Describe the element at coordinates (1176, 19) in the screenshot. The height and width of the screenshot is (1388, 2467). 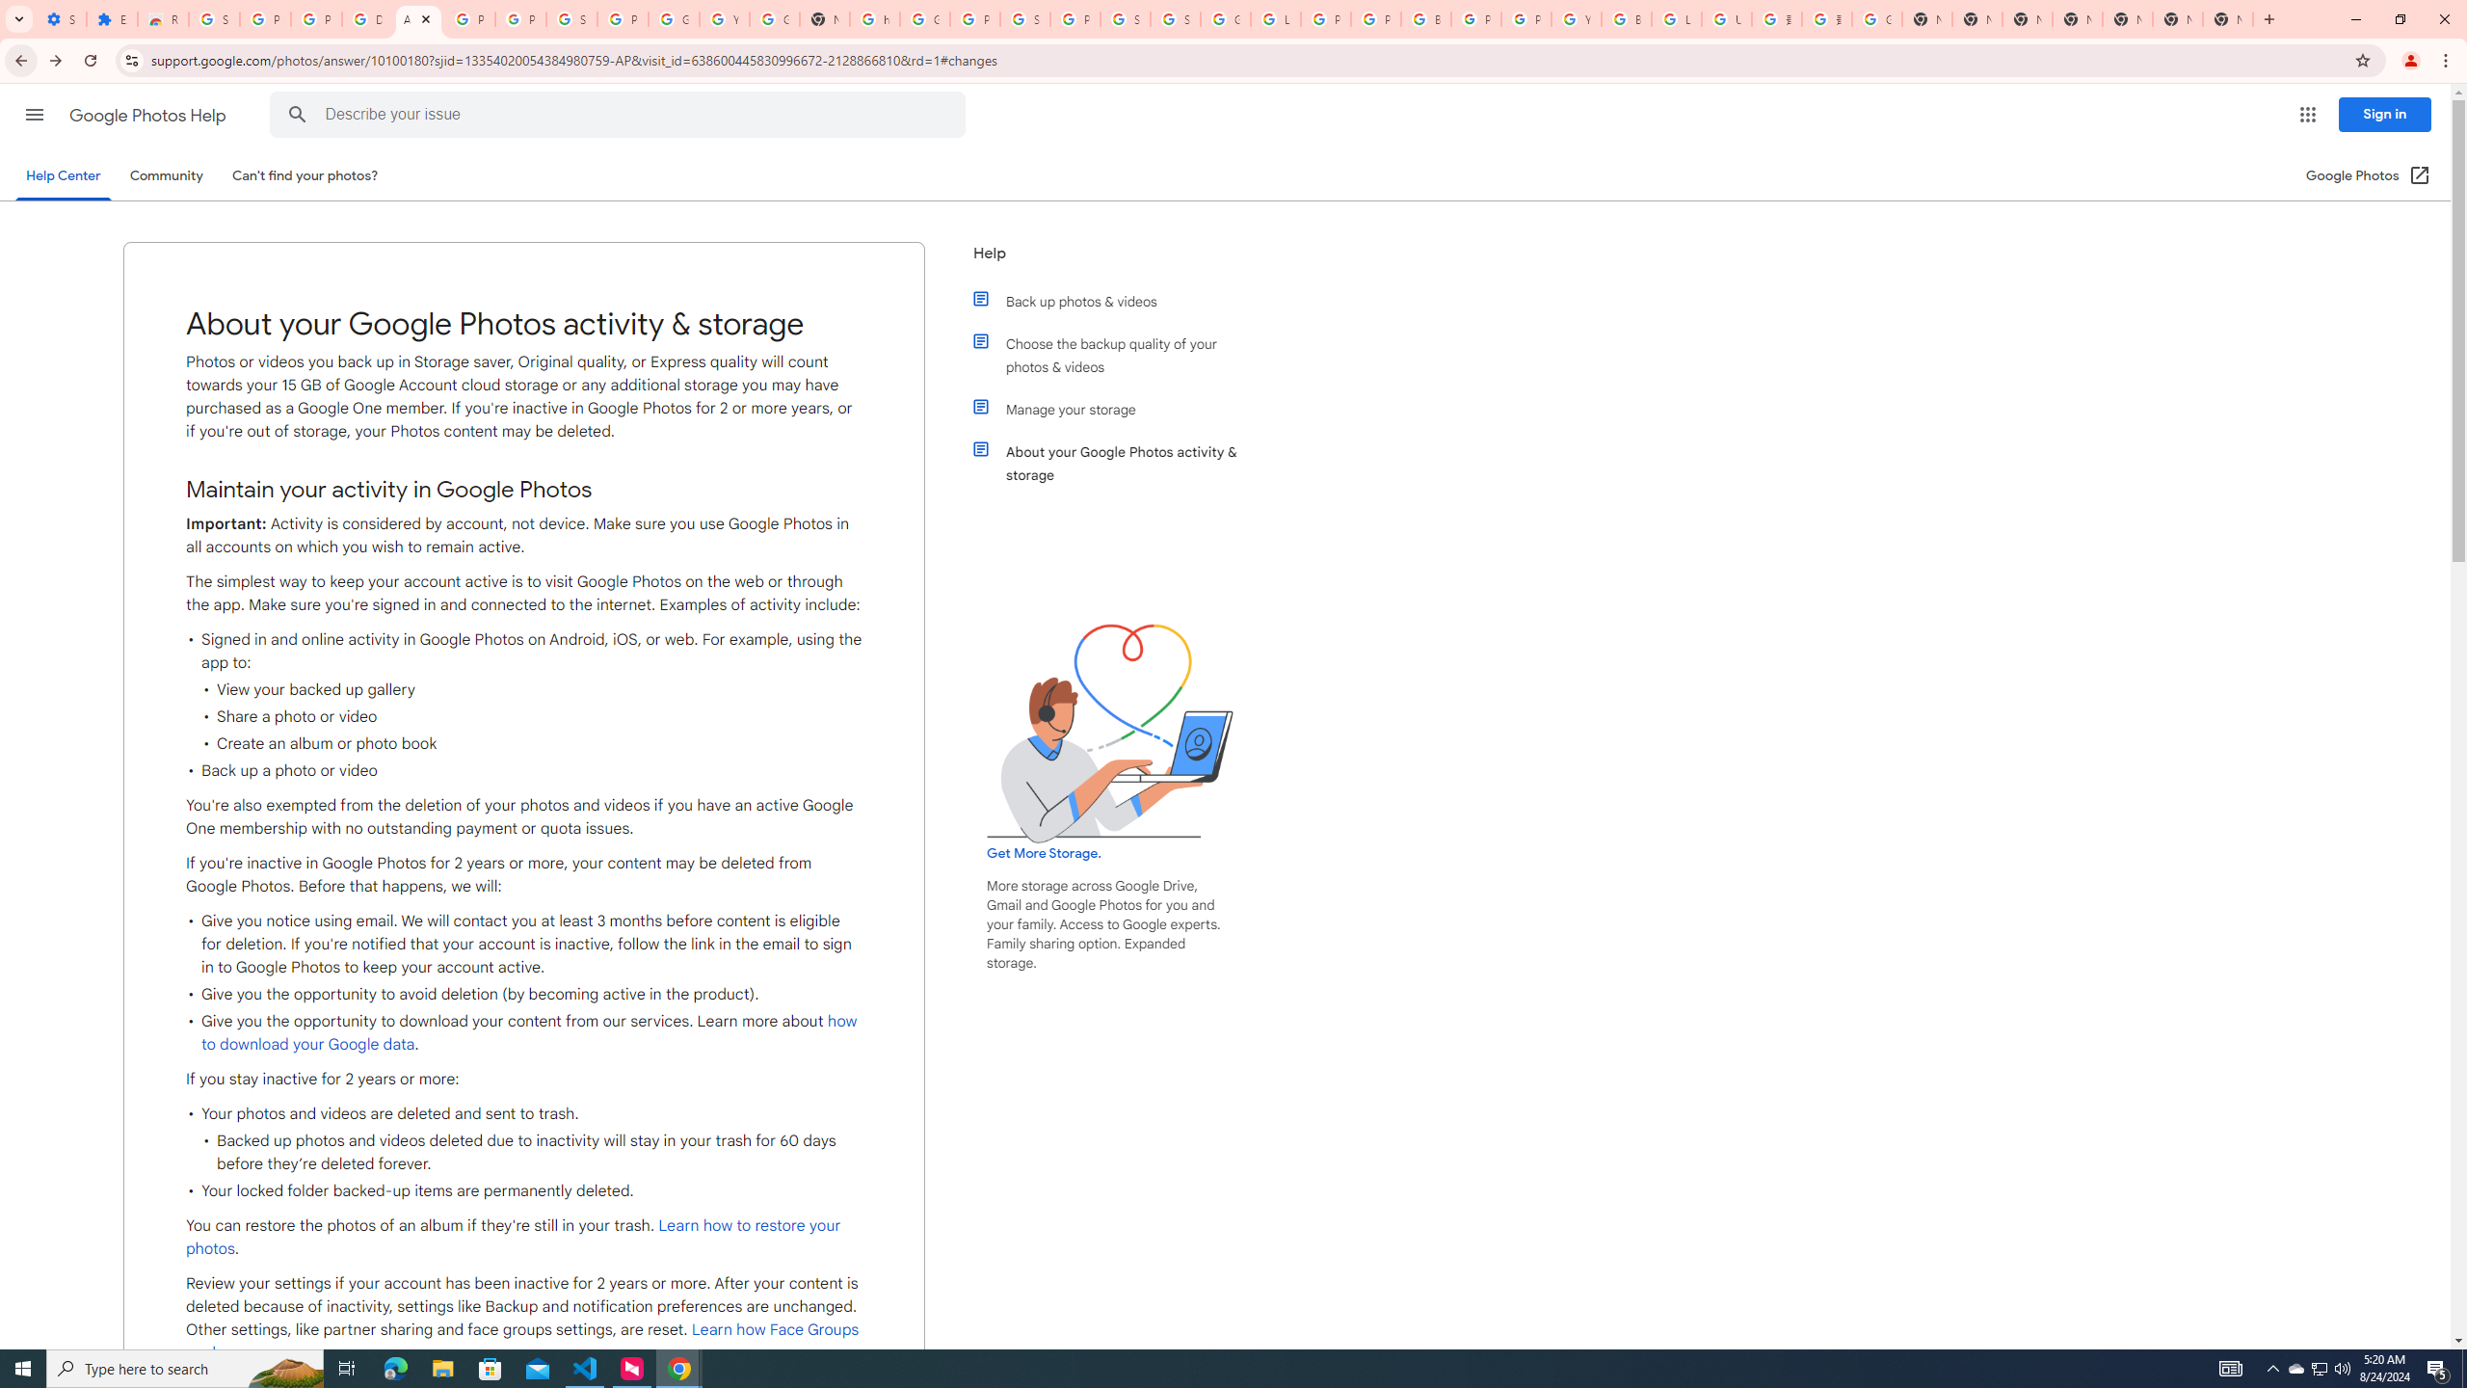
I see `Sign in - Google Accounts` at that location.